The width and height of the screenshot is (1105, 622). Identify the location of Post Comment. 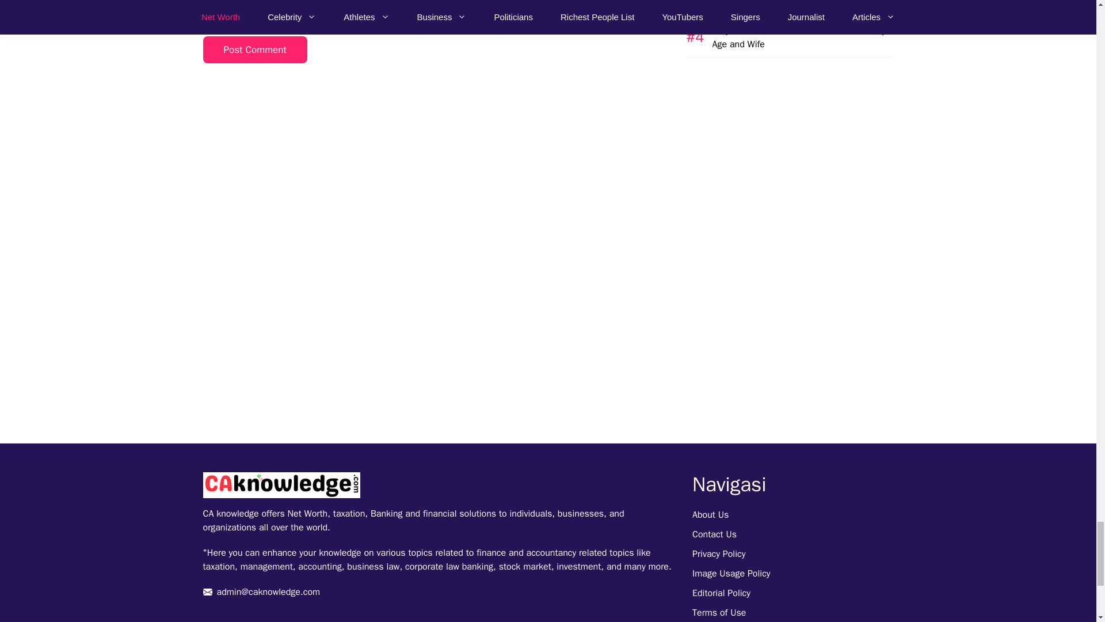
(254, 50).